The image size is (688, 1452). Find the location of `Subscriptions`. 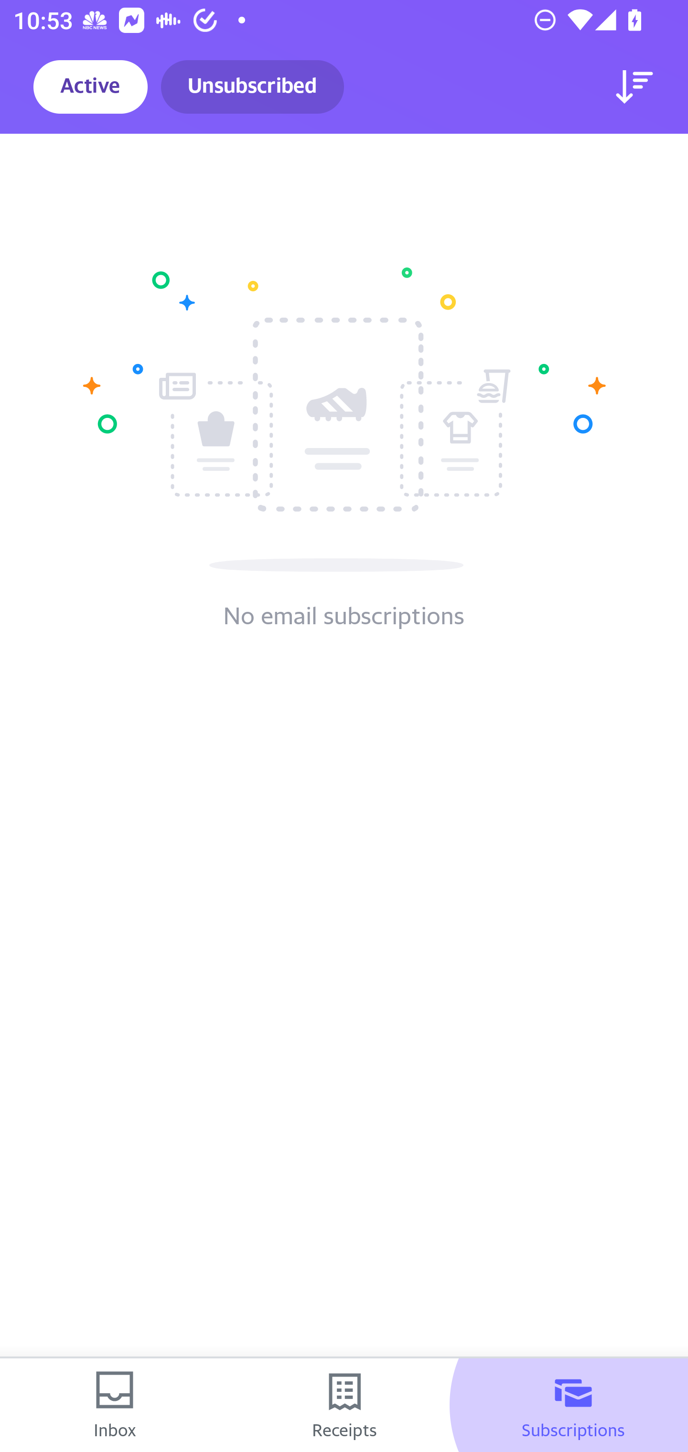

Subscriptions is located at coordinates (573, 1405).